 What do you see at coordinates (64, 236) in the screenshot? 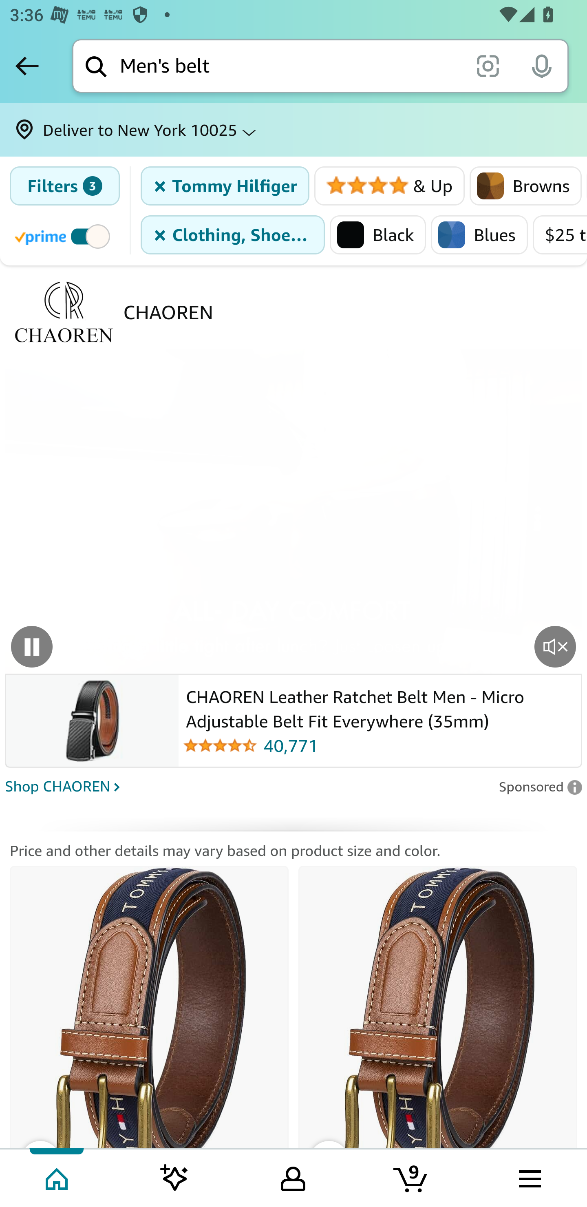
I see `Toggle to filter by Prime products Prime Eligible` at bounding box center [64, 236].